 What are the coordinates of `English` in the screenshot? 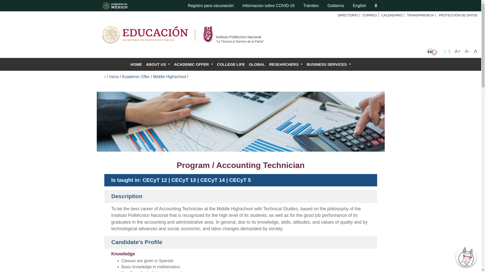 It's located at (359, 6).